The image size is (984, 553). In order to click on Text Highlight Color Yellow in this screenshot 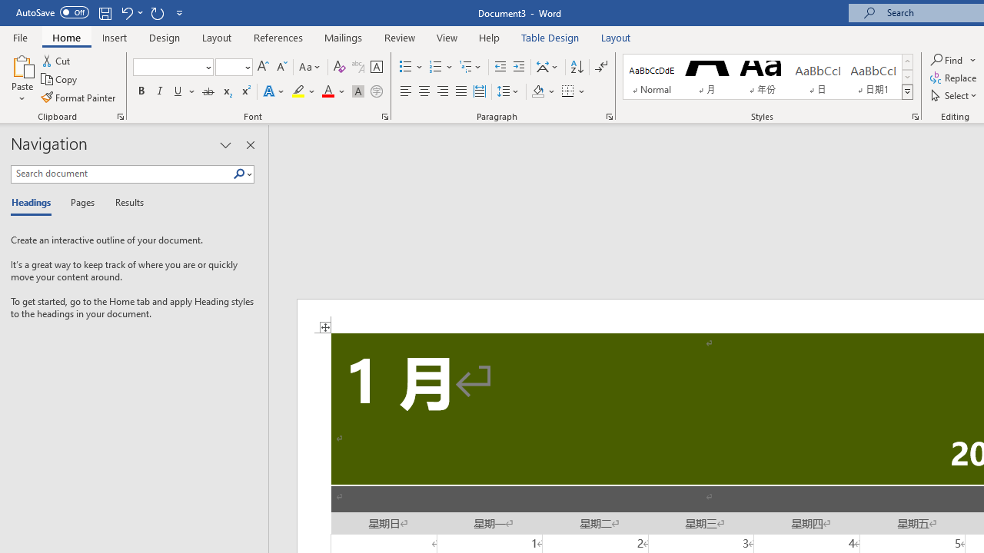, I will do `click(298, 92)`.